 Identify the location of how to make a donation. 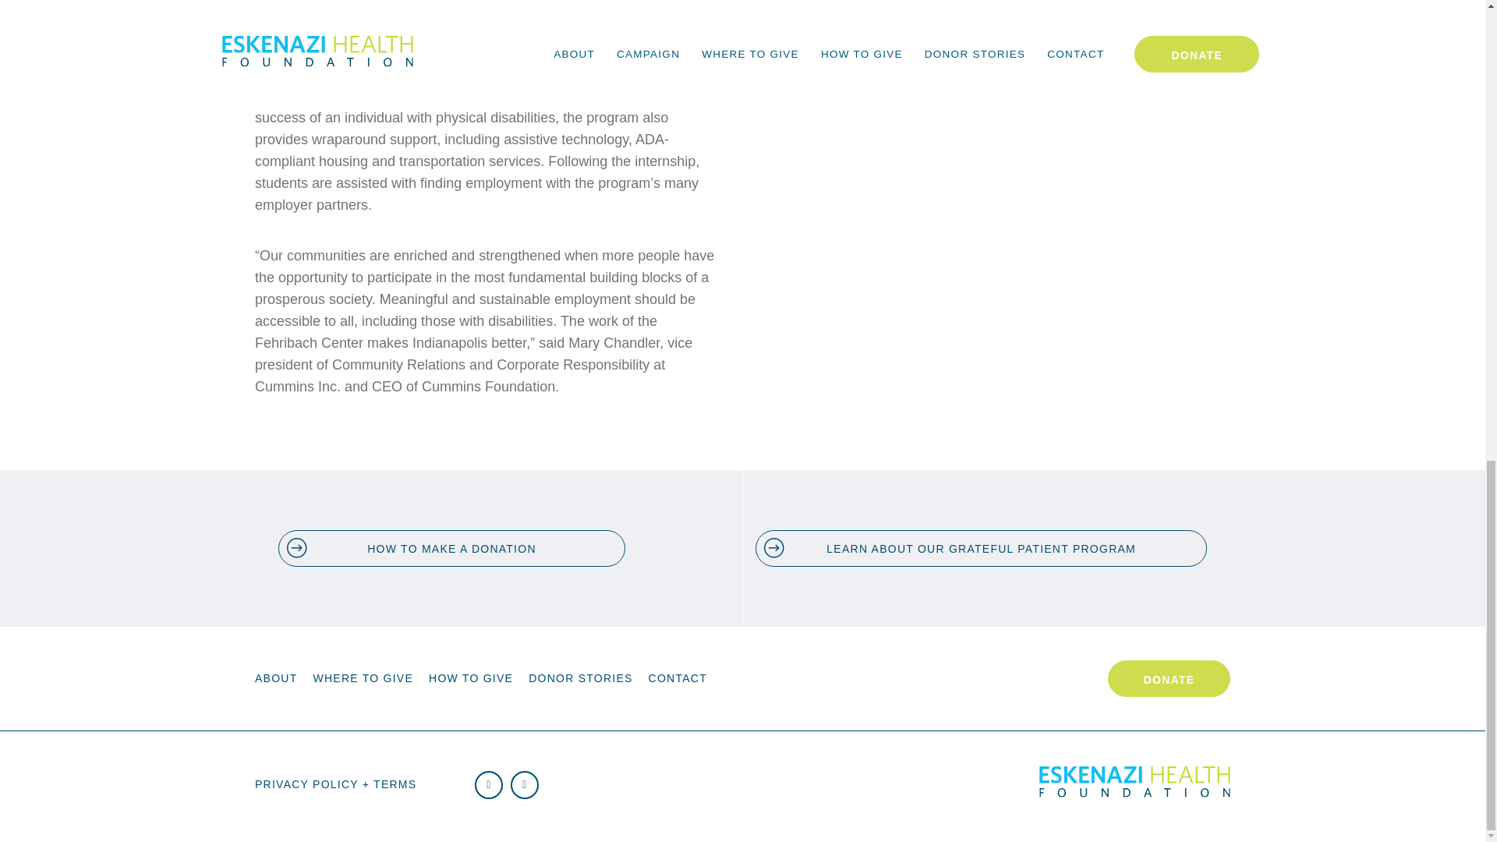
(452, 548).